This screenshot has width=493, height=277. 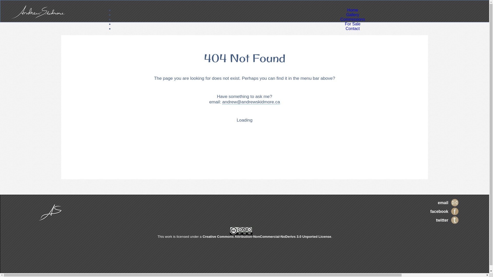 What do you see at coordinates (353, 10) in the screenshot?
I see `Home` at bounding box center [353, 10].